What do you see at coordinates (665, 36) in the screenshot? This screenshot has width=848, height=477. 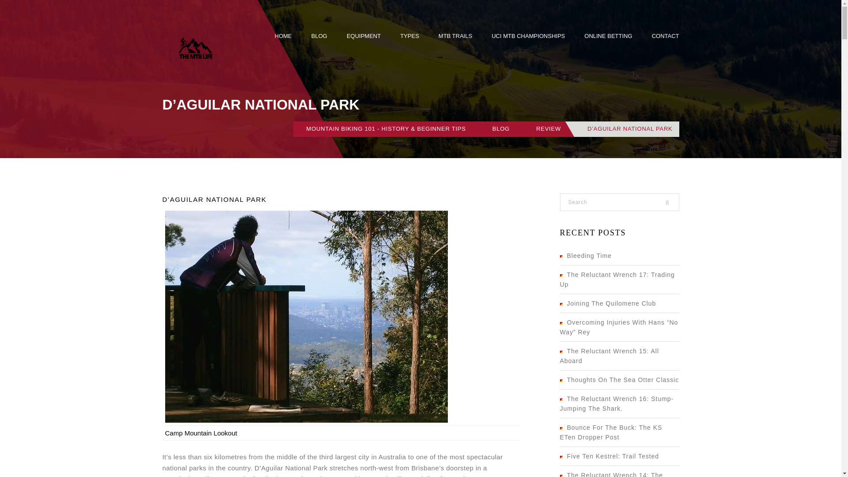 I see `CONTACT` at bounding box center [665, 36].